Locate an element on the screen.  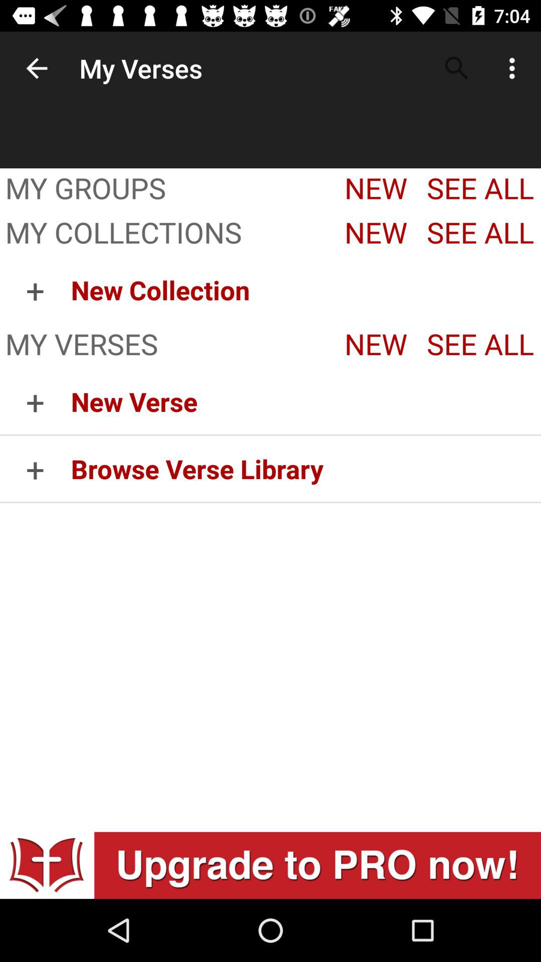
select the icon next to + icon is located at coordinates (306, 401).